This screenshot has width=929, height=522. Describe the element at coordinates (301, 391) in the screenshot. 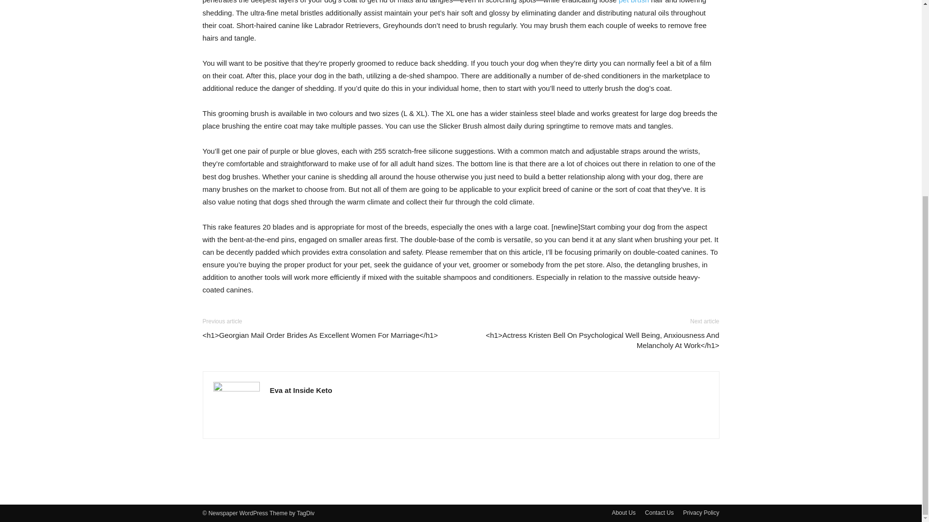

I see `Eva at Inside Keto` at that location.